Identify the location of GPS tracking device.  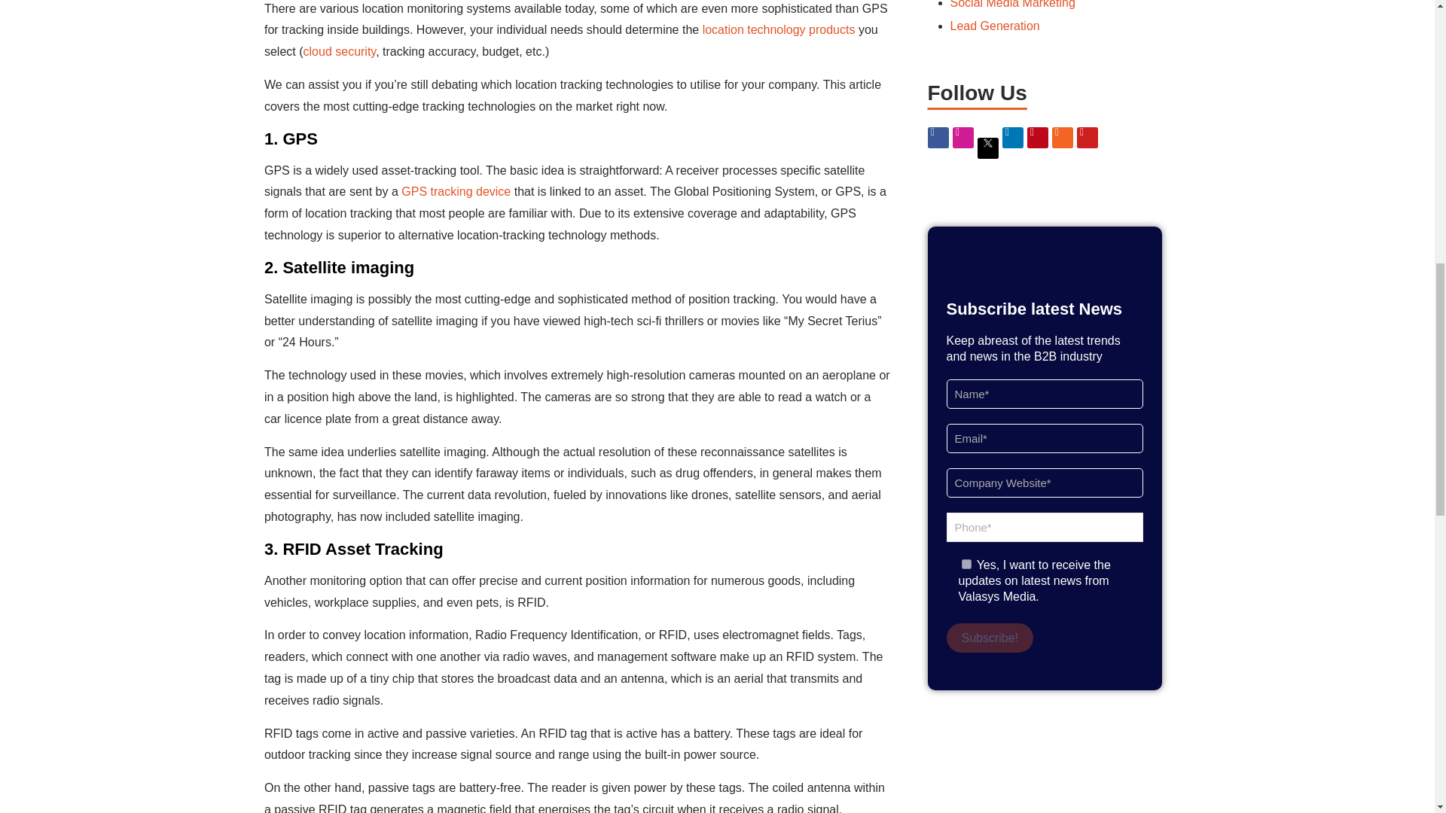
(456, 191).